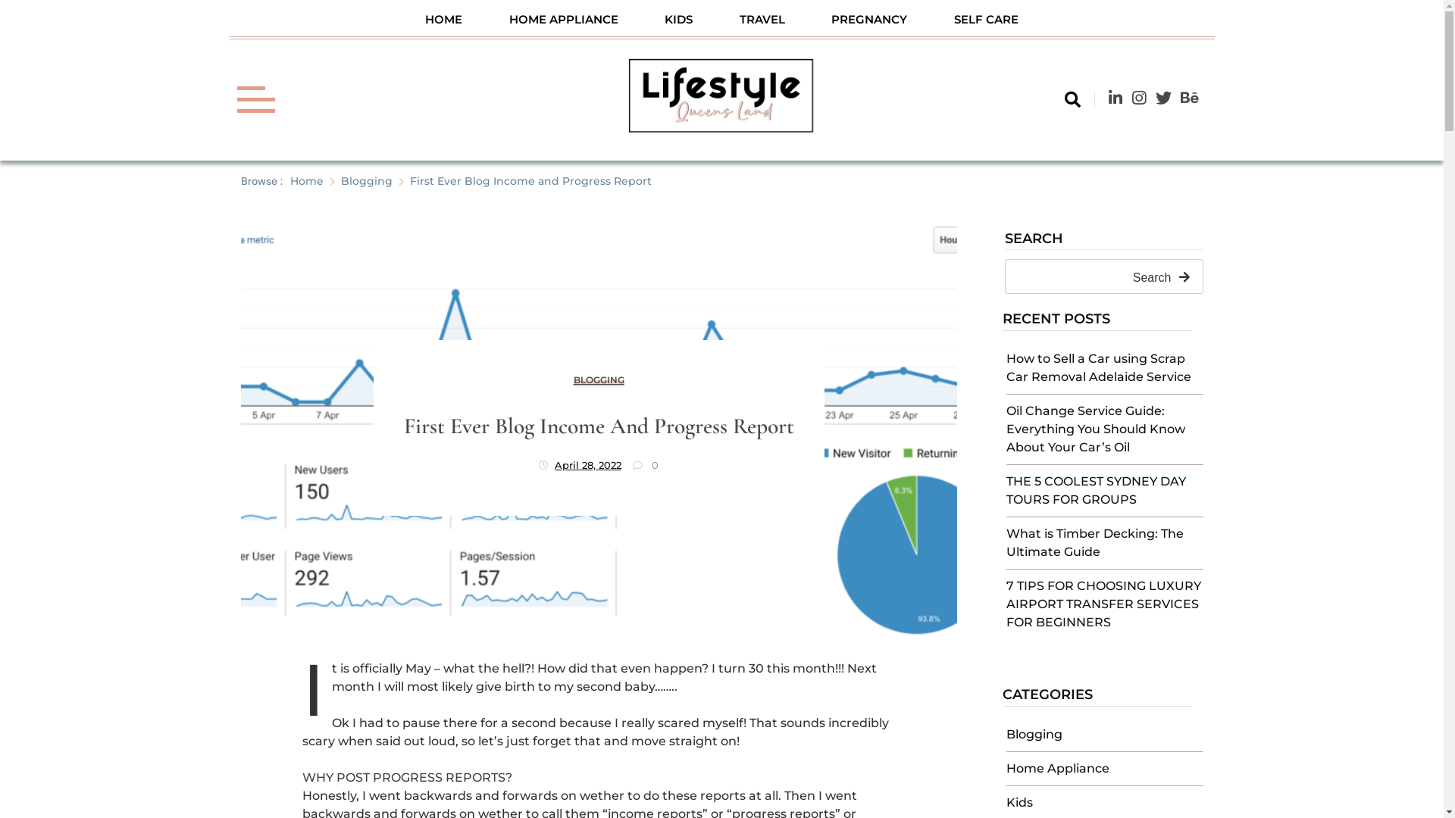 The width and height of the screenshot is (1455, 818). I want to click on BLOGGING, so click(599, 379).